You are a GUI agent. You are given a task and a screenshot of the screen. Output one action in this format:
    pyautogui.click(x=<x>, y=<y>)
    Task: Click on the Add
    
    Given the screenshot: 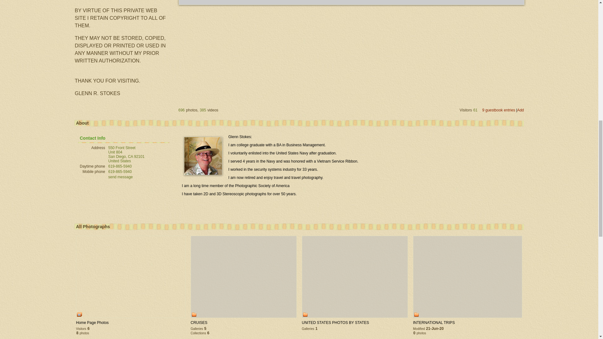 What is the action you would take?
    pyautogui.click(x=521, y=110)
    